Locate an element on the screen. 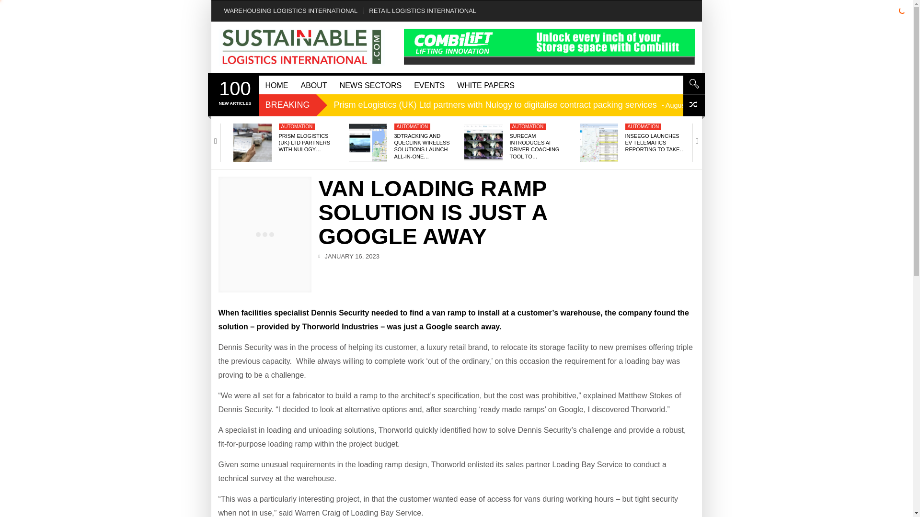 This screenshot has height=517, width=920. EVENTS is located at coordinates (287, 104).